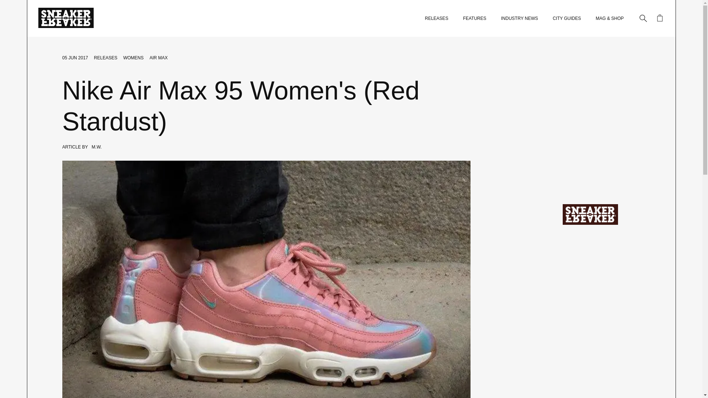 This screenshot has height=398, width=708. Describe the element at coordinates (133, 58) in the screenshot. I see `WOMENS` at that location.